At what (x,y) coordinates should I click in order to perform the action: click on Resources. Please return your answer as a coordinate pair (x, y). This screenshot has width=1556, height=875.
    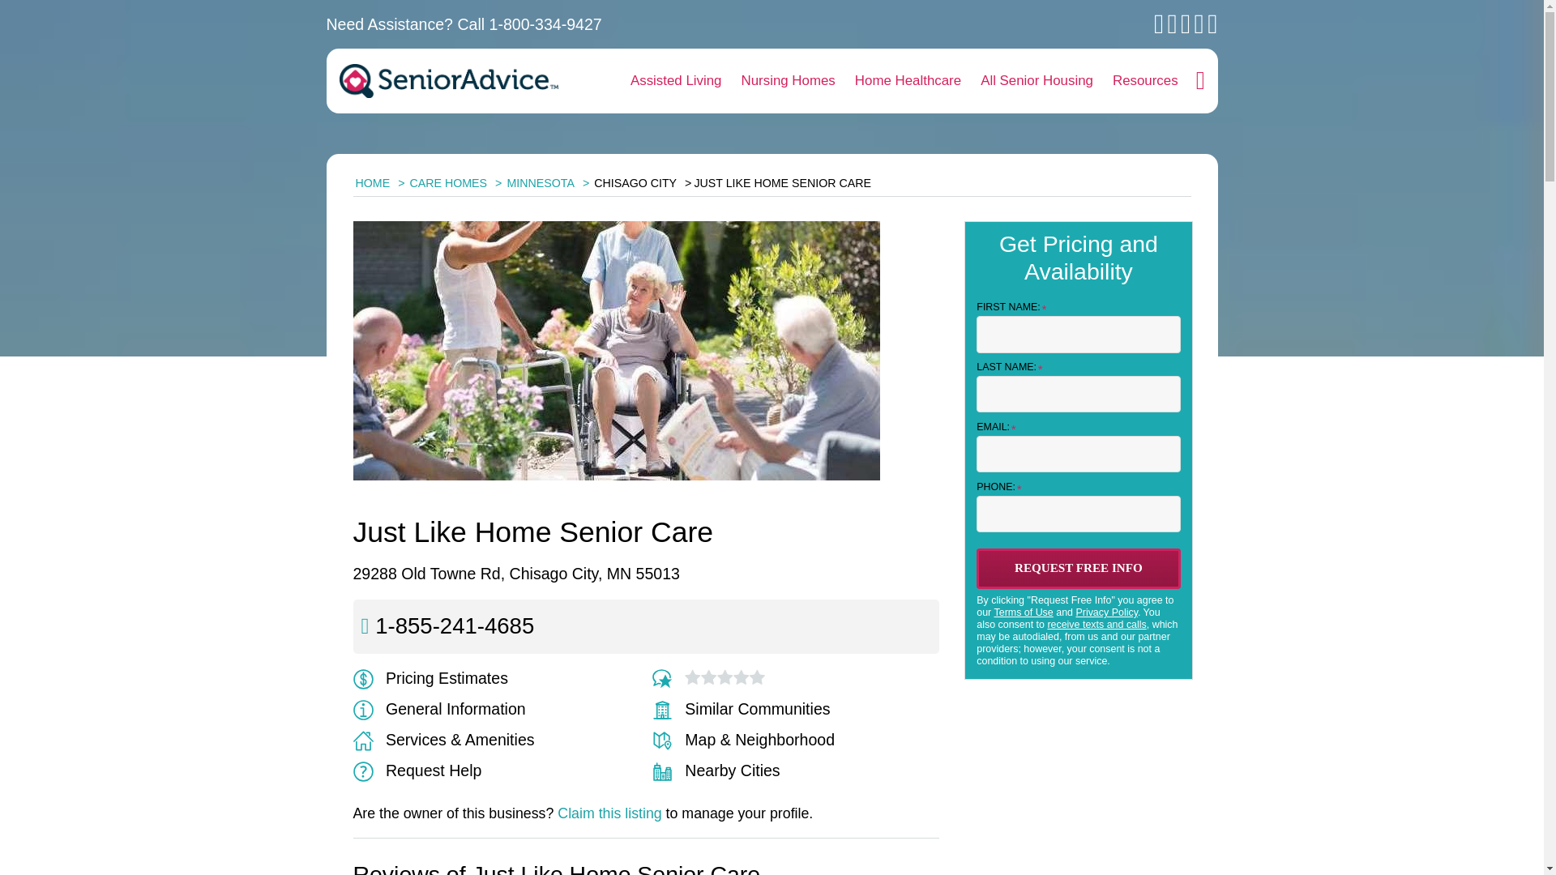
    Looking at the image, I should click on (1146, 81).